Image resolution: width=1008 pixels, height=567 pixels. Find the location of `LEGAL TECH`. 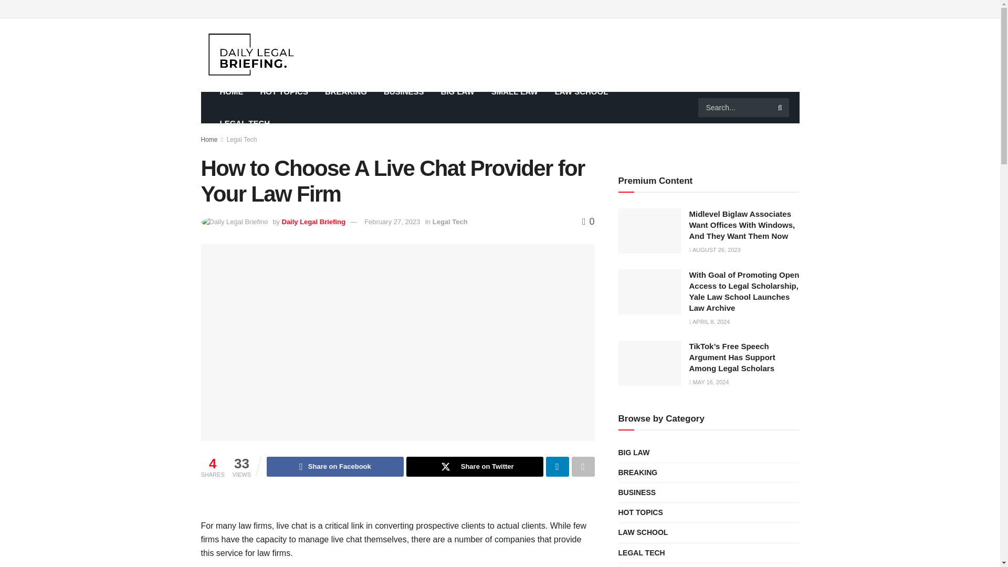

LEGAL TECH is located at coordinates (244, 123).